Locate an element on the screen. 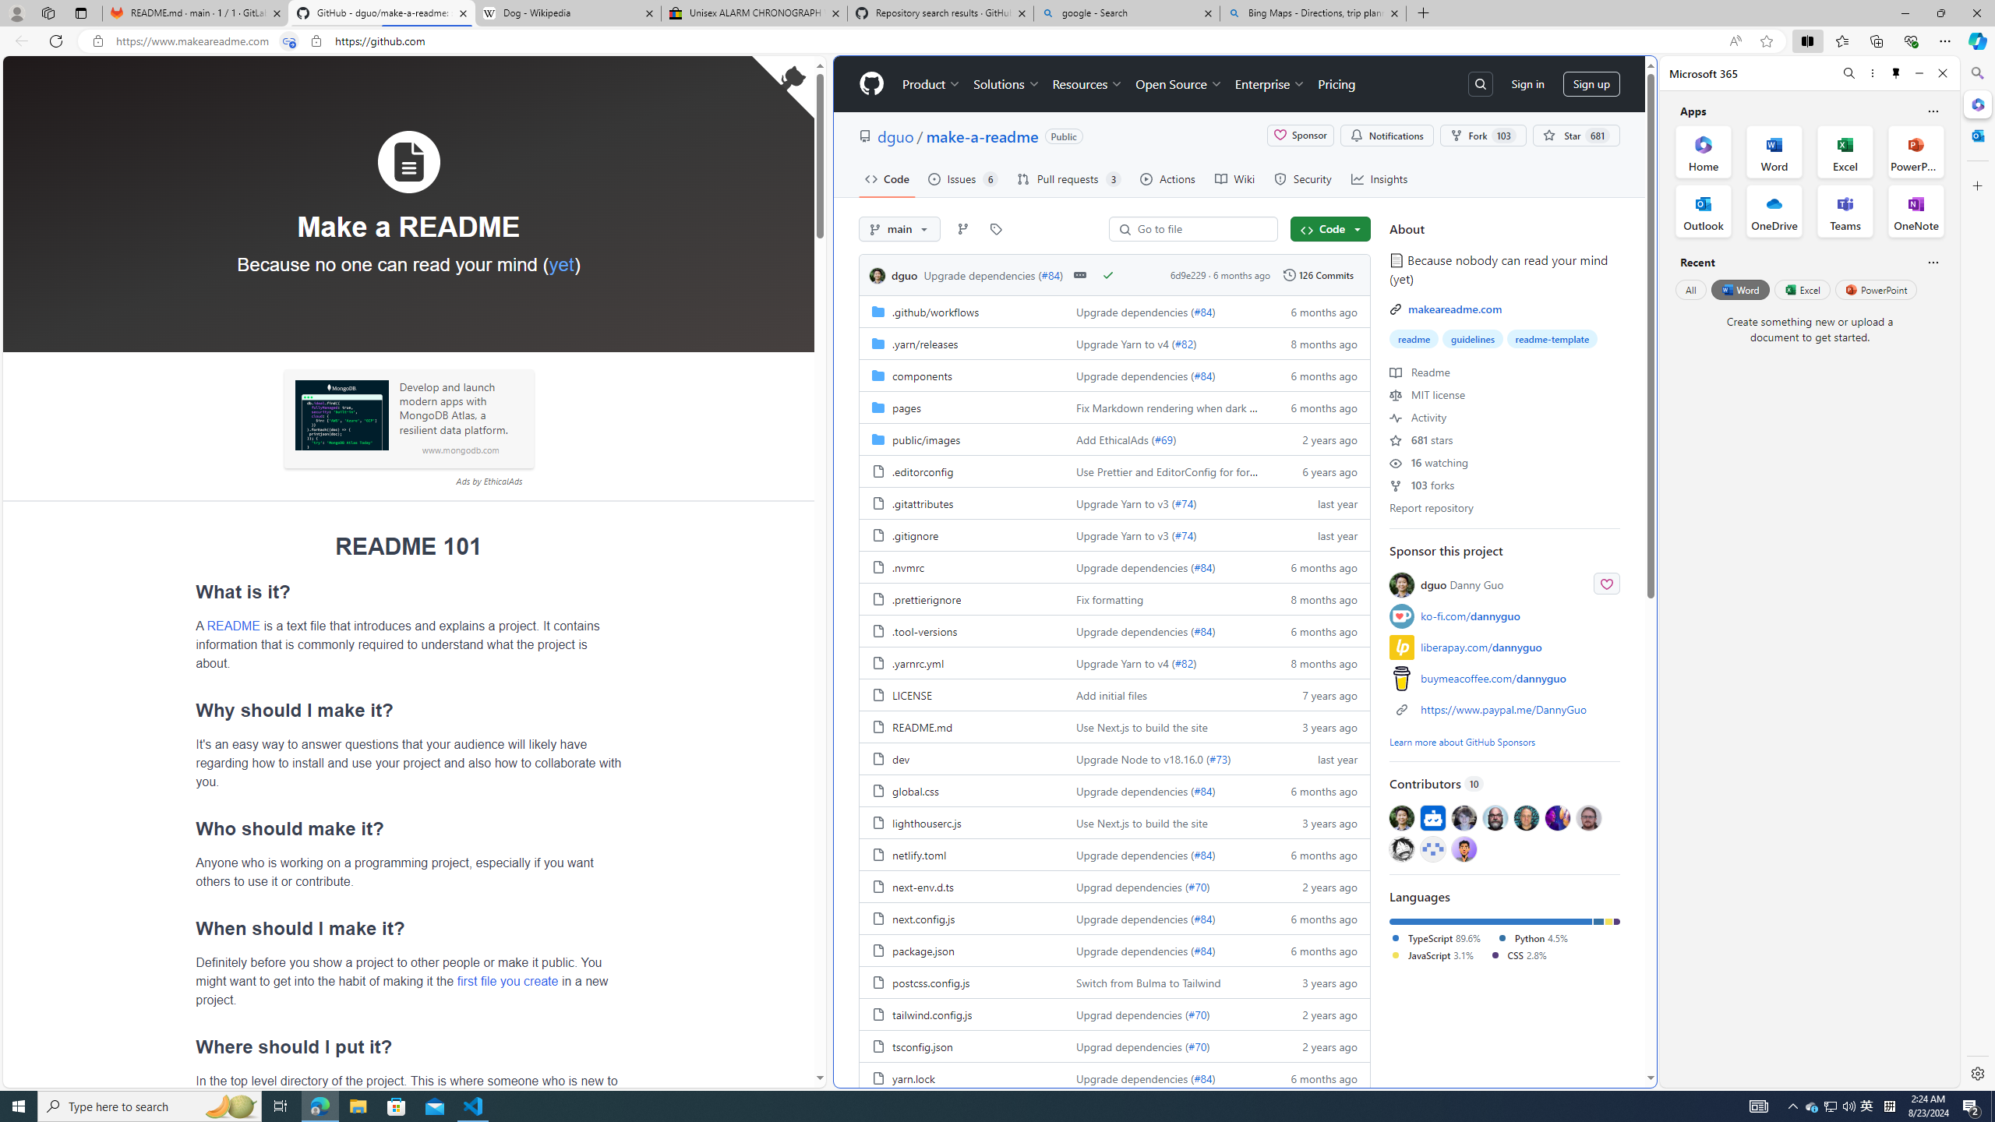 This screenshot has height=1122, width=1995. Switch from Bulma to Tailwind is located at coordinates (1147, 983).